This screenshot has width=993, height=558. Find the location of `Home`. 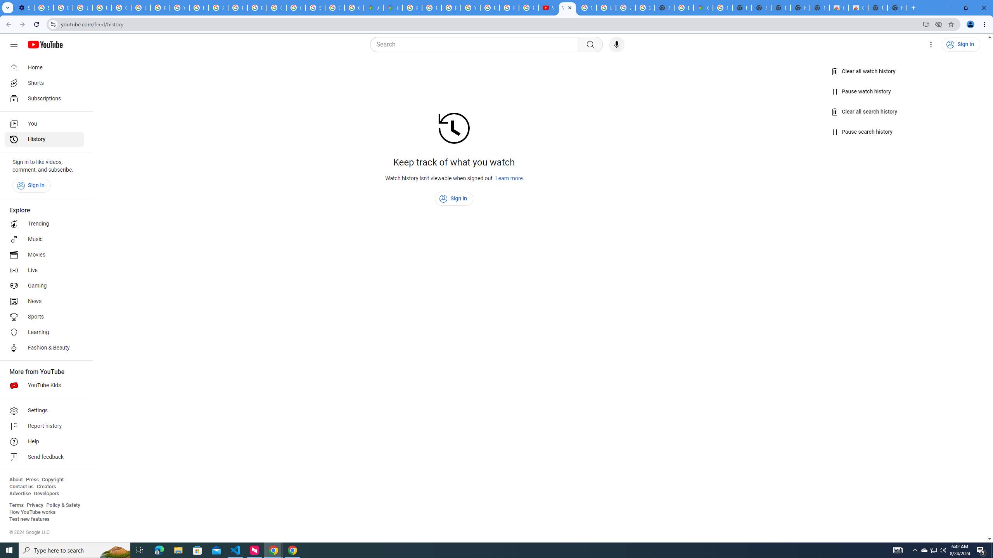

Home is located at coordinates (44, 67).